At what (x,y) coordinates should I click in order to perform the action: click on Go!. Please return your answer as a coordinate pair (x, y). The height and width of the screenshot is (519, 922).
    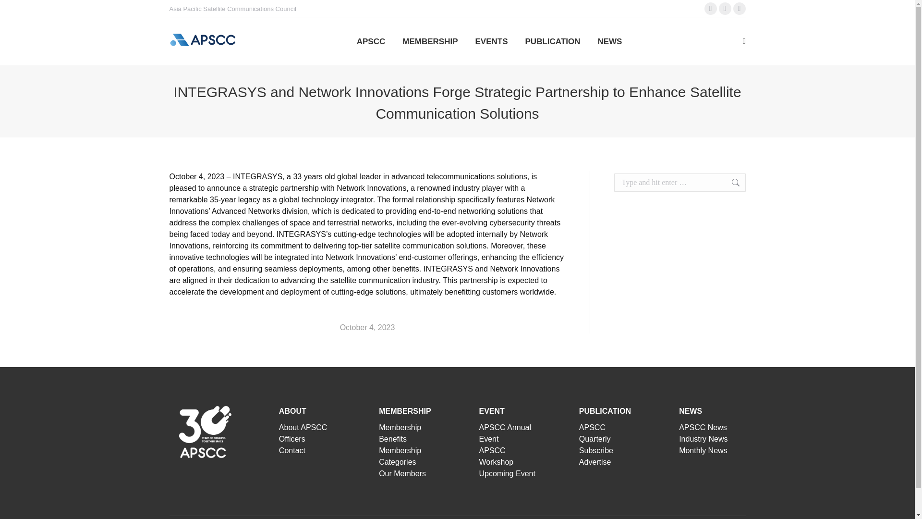
    Looking at the image, I should click on (15, 11).